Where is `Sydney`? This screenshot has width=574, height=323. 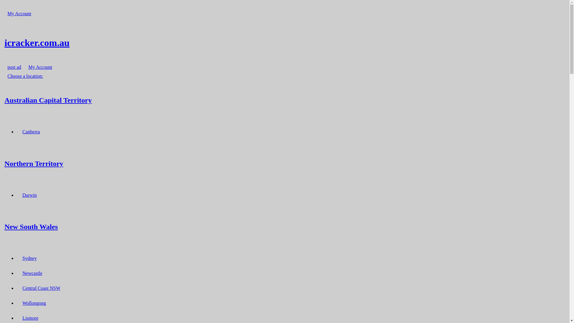 Sydney is located at coordinates (30, 258).